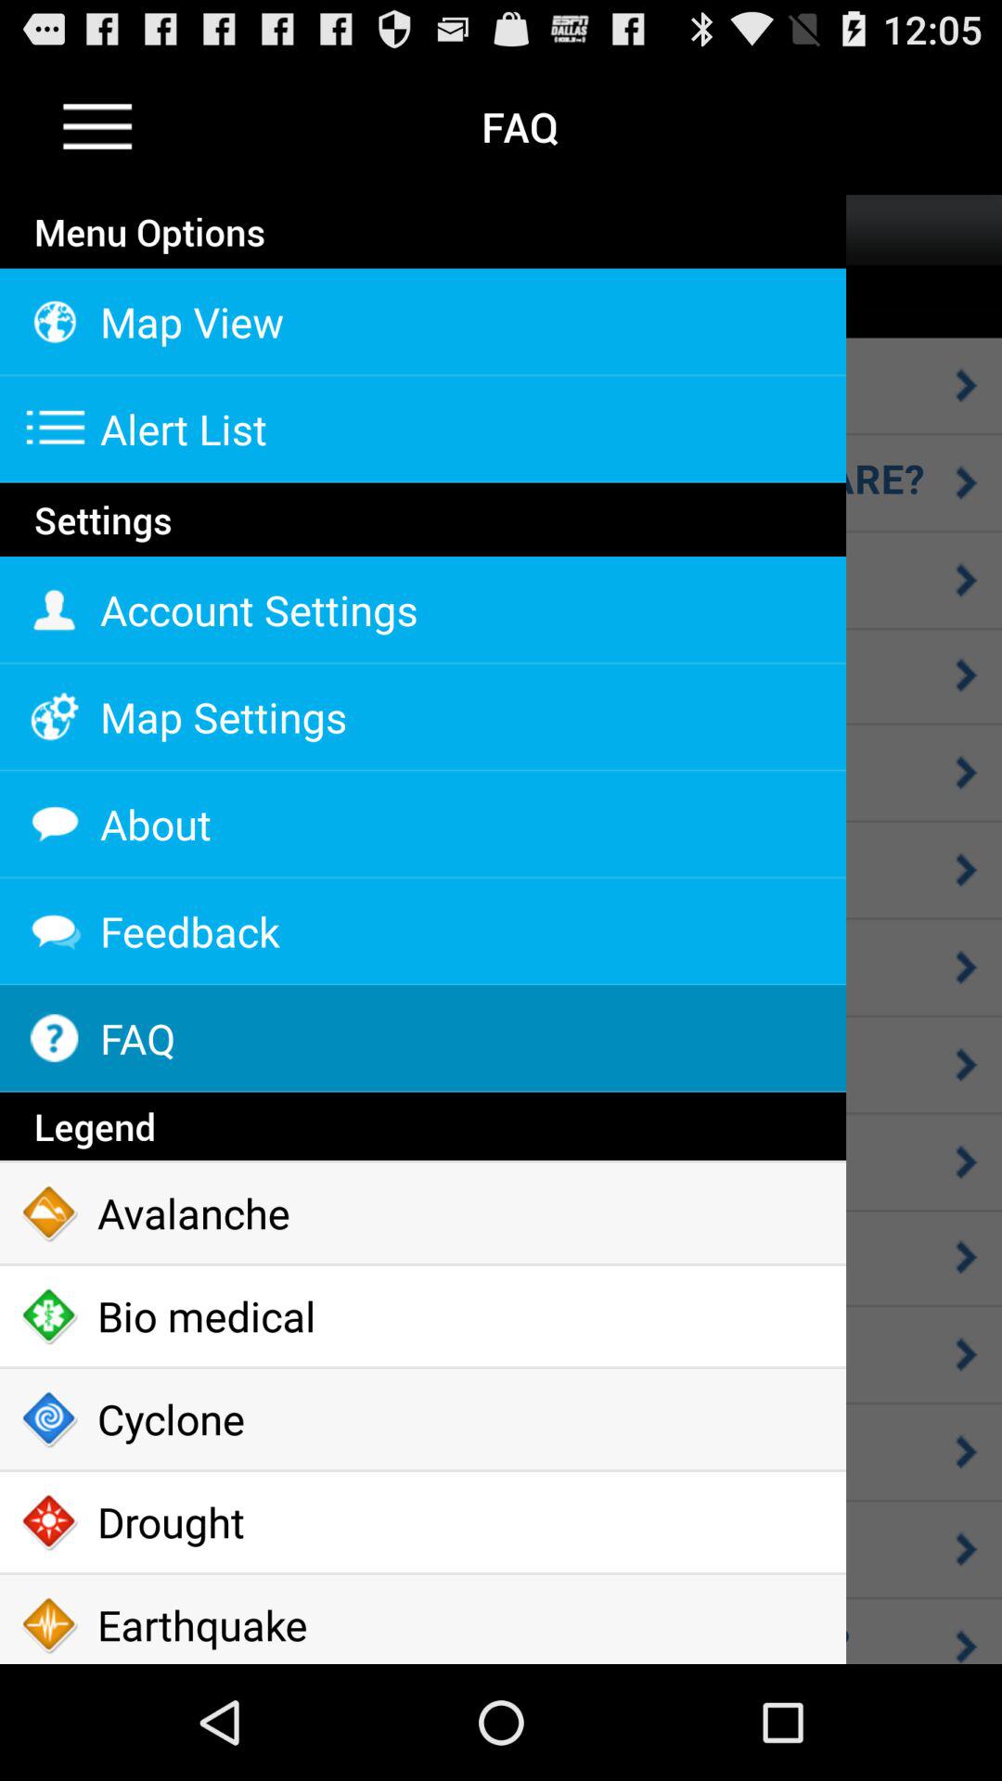 The image size is (1002, 1781). Describe the element at coordinates (423, 824) in the screenshot. I see `click the about icon` at that location.